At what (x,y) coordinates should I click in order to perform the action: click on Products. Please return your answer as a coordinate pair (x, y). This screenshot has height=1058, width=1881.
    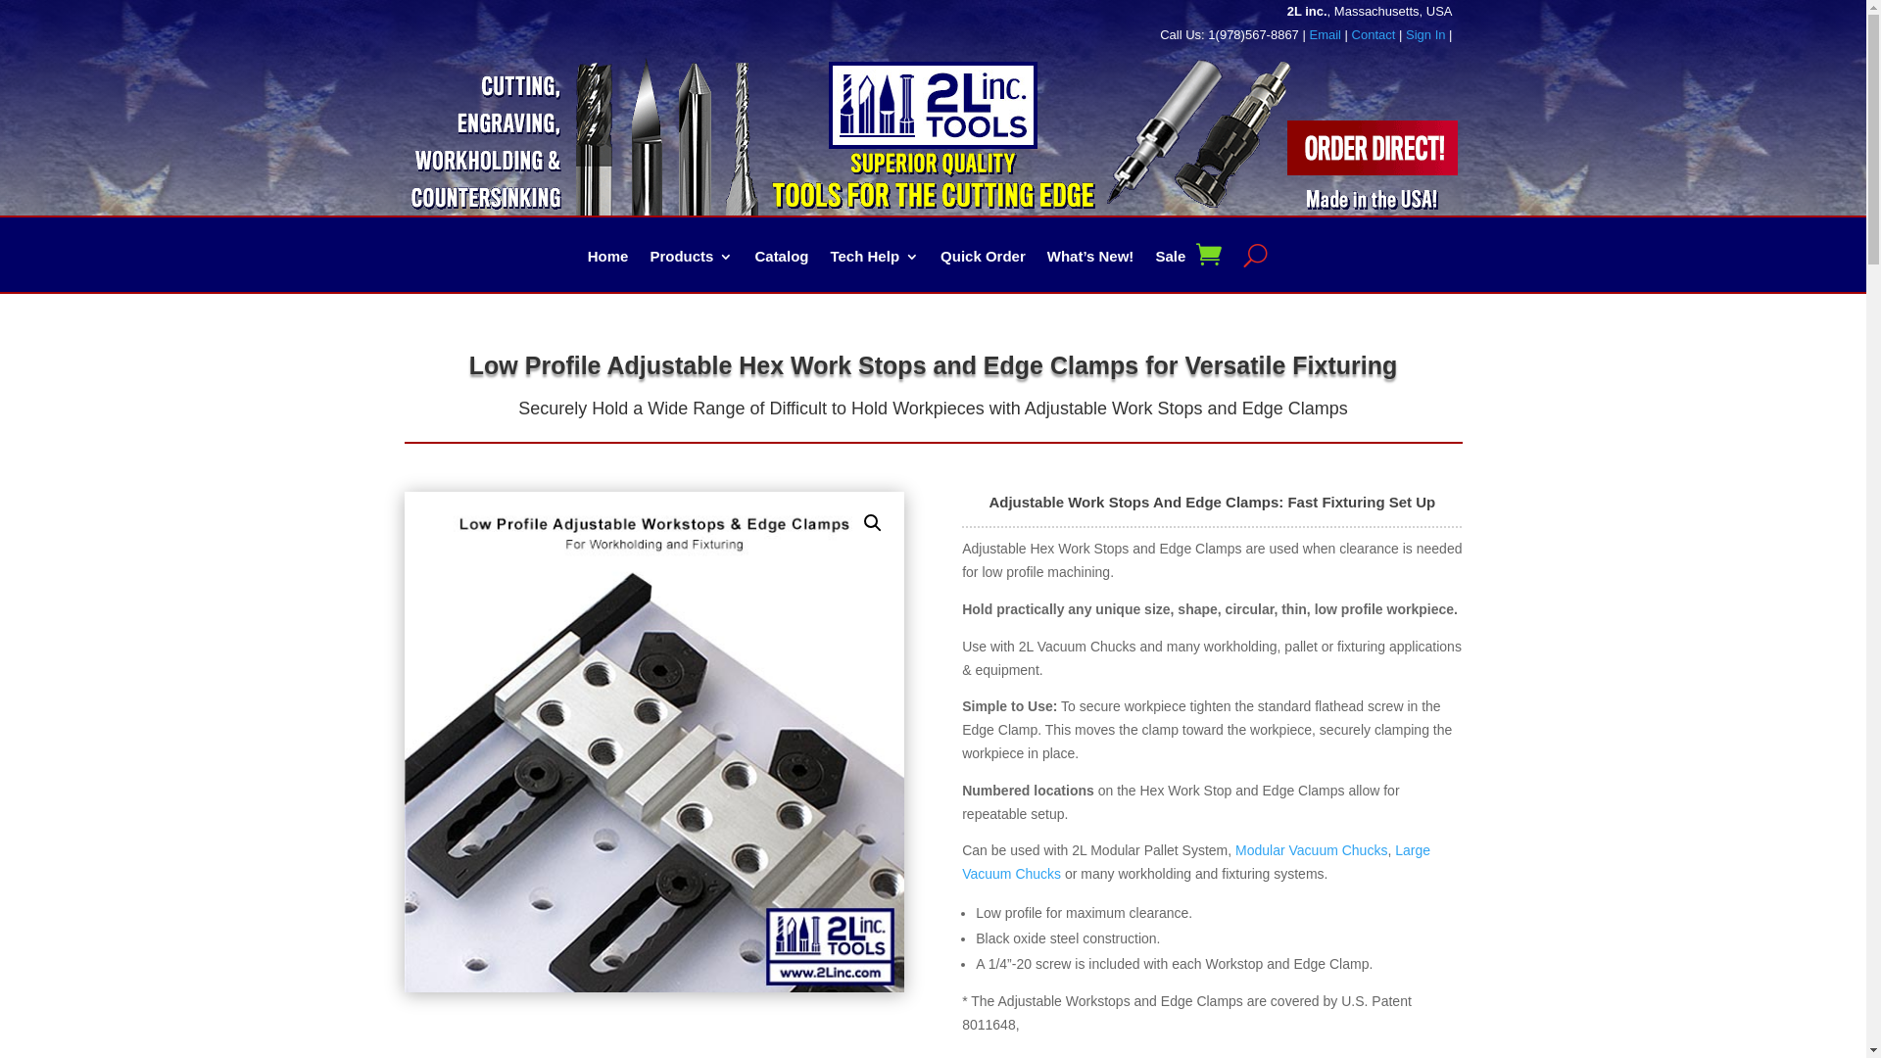
    Looking at the image, I should click on (692, 270).